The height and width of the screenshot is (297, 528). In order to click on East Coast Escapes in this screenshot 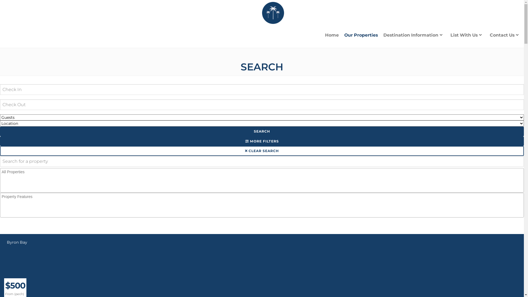, I will do `click(273, 13)`.